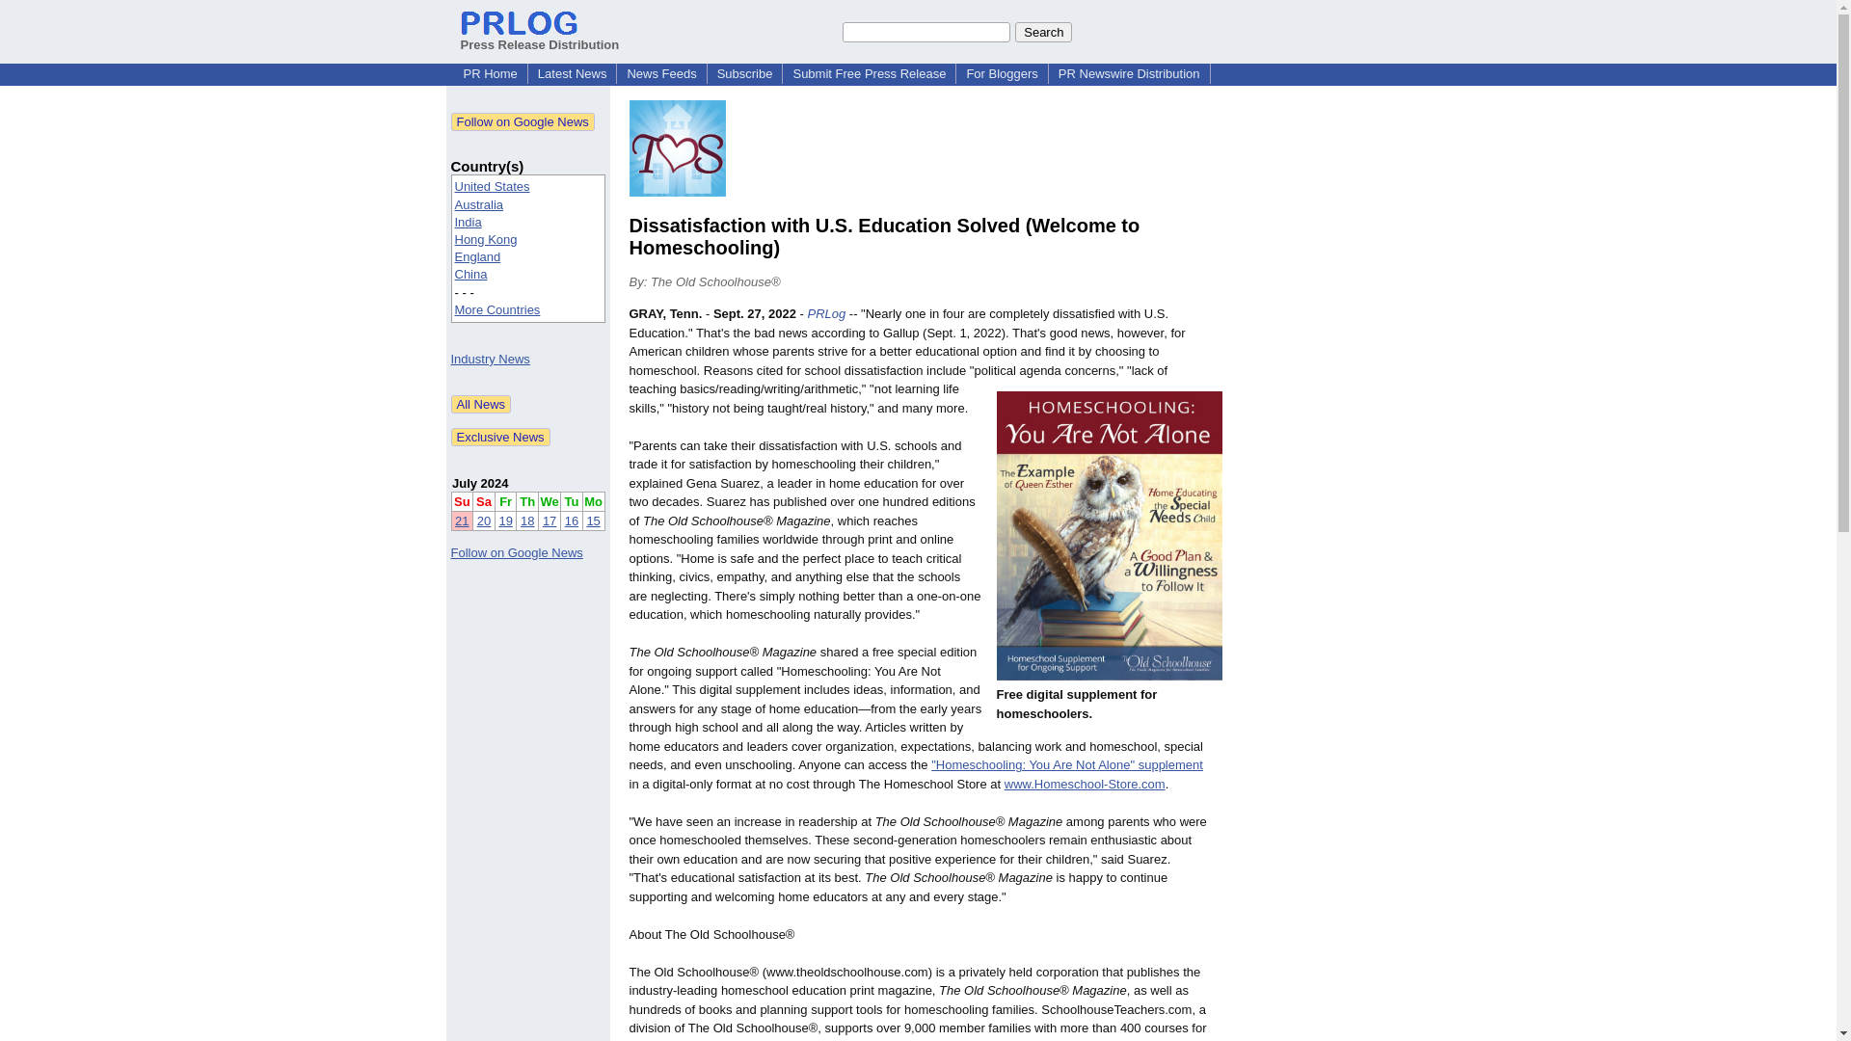 This screenshot has height=1041, width=1851. I want to click on PR Home, so click(490, 73).